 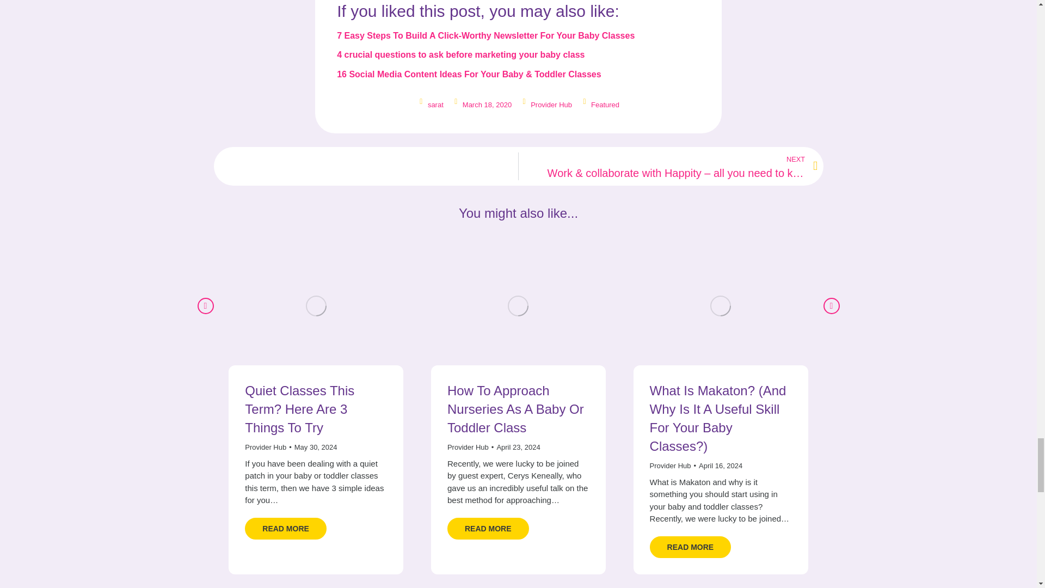 I want to click on 11:21 am, so click(x=312, y=448).